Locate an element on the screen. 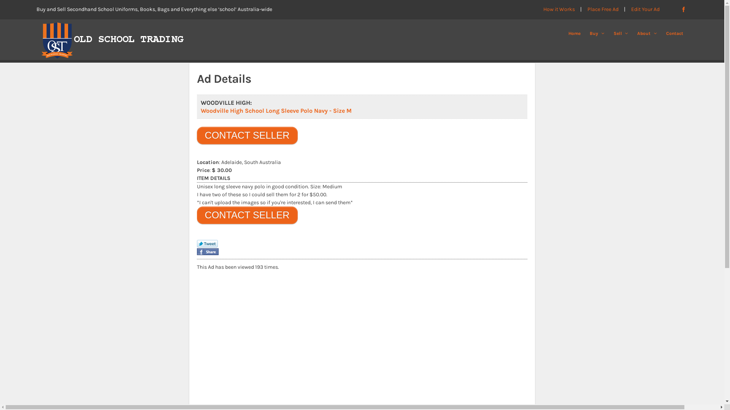  CONTACT SELLER is located at coordinates (247, 135).